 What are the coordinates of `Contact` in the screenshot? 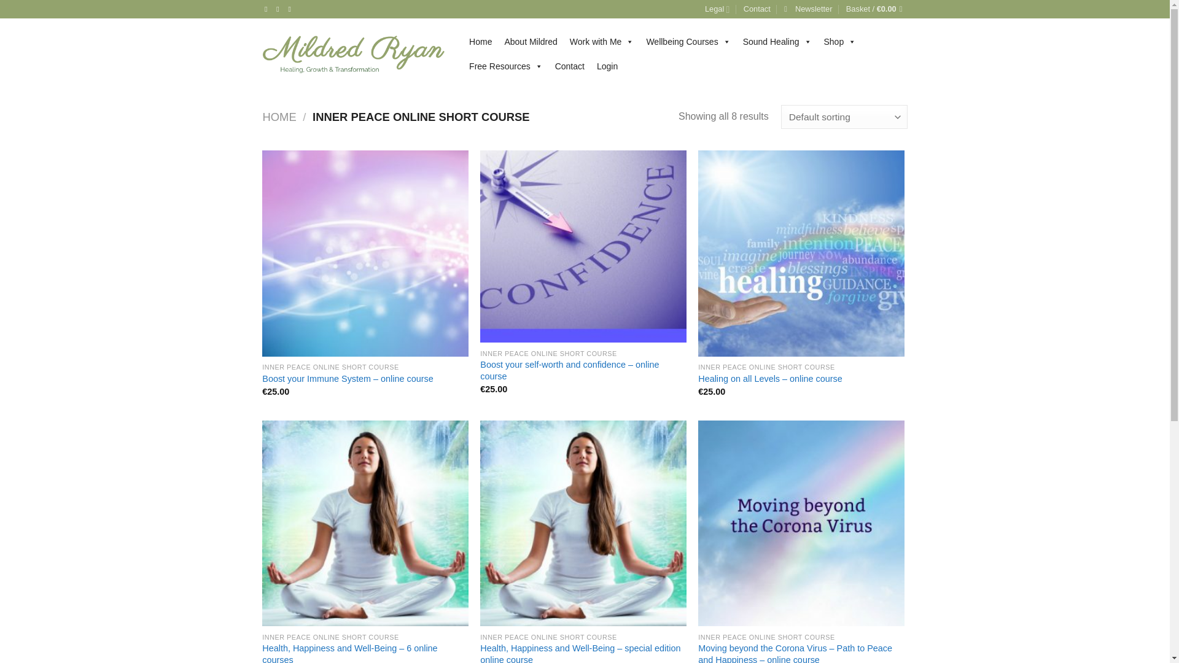 It's located at (757, 9).